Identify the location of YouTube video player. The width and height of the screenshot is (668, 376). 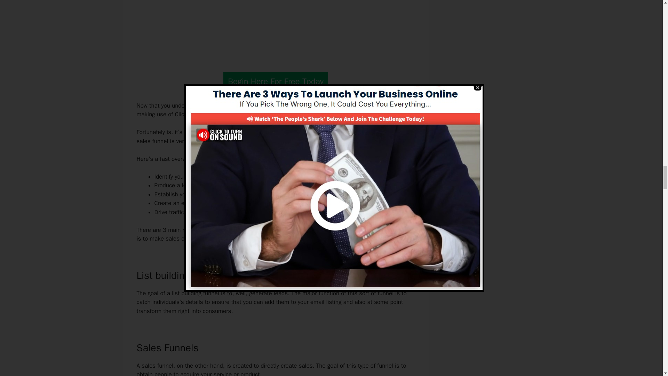
(273, 30).